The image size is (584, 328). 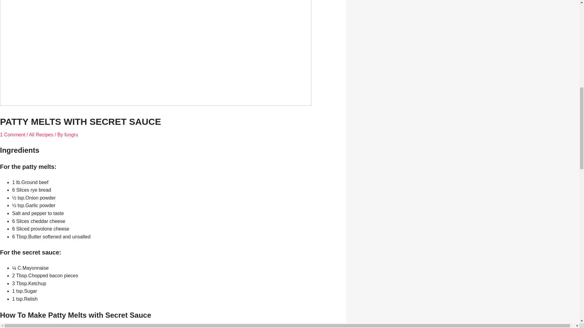 I want to click on 1 Comment, so click(x=12, y=135).